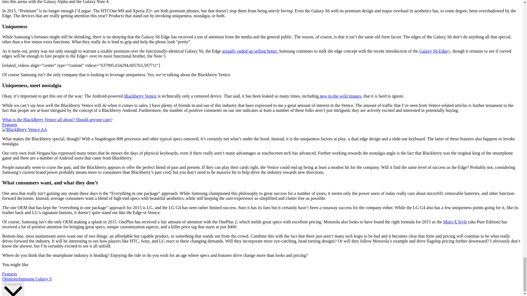 Image resolution: width=527 pixels, height=296 pixels. I want to click on BlackBerry Venice AA, so click(24, 129).